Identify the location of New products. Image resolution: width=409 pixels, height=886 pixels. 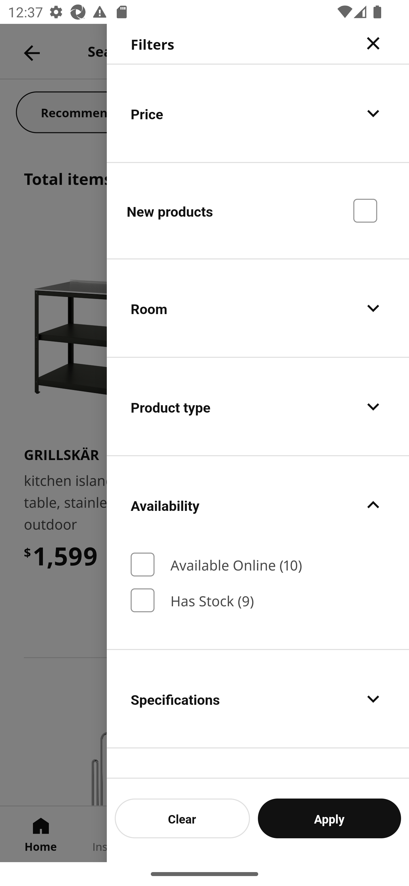
(258, 210).